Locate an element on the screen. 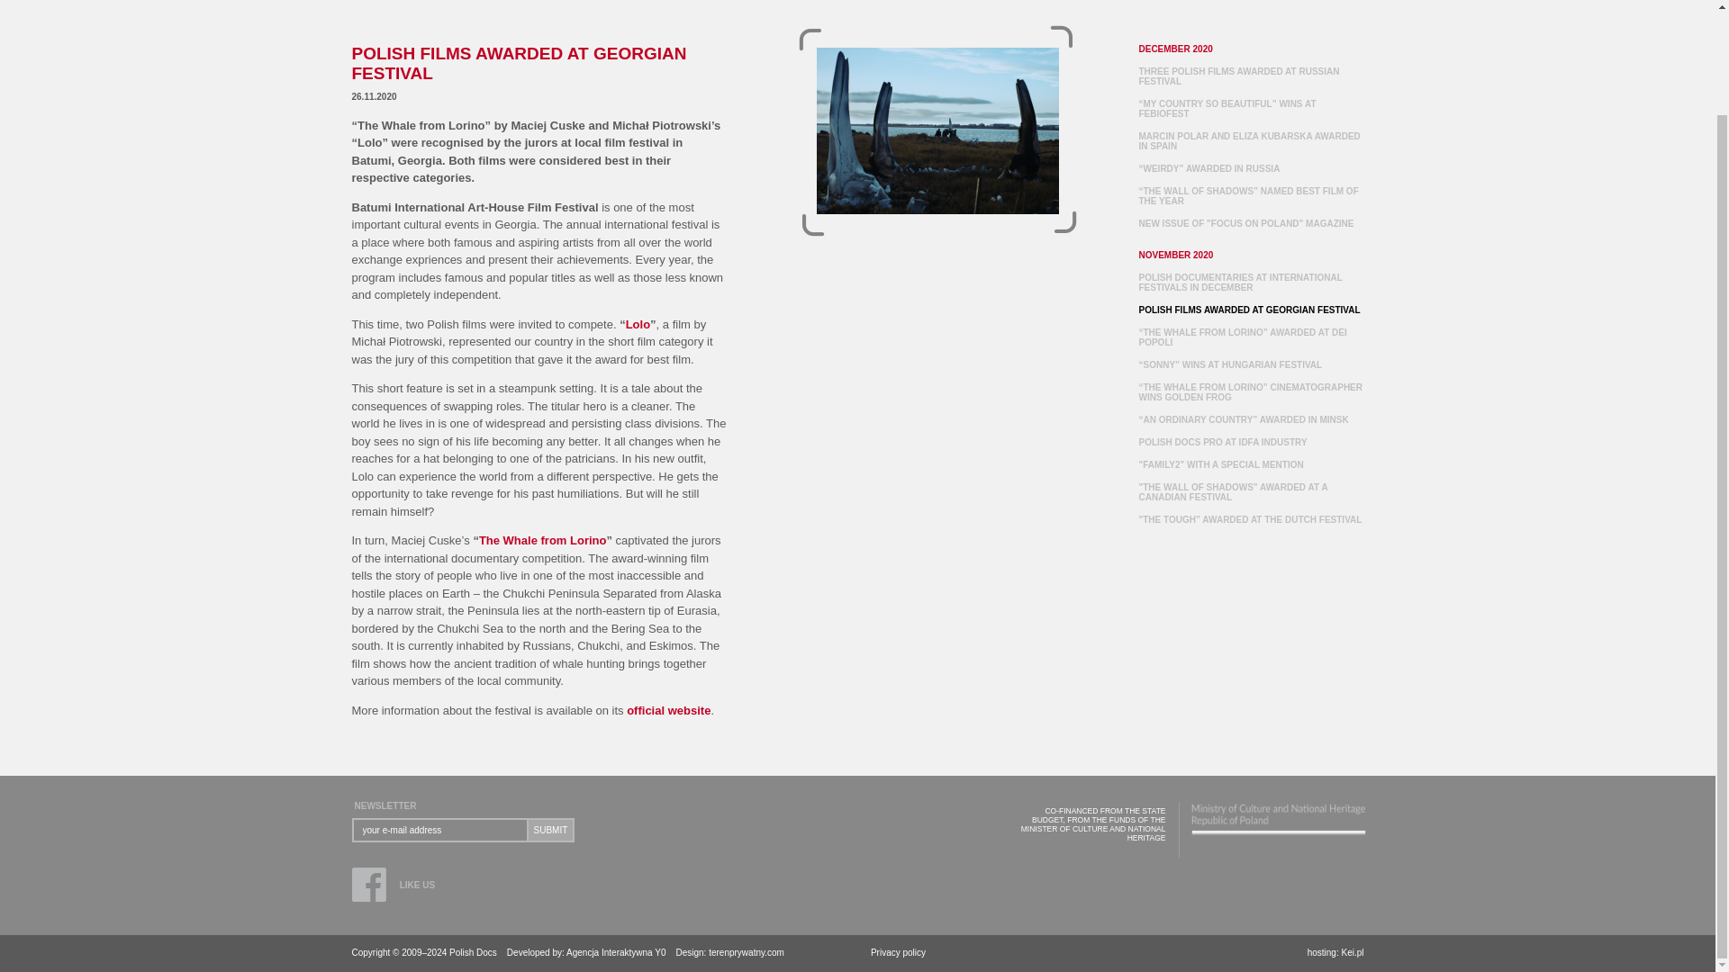 The width and height of the screenshot is (1729, 972). MARCIN POLAR AND ELIZA KUBARSKA AWARDED IN SPAIN is located at coordinates (1248, 140).